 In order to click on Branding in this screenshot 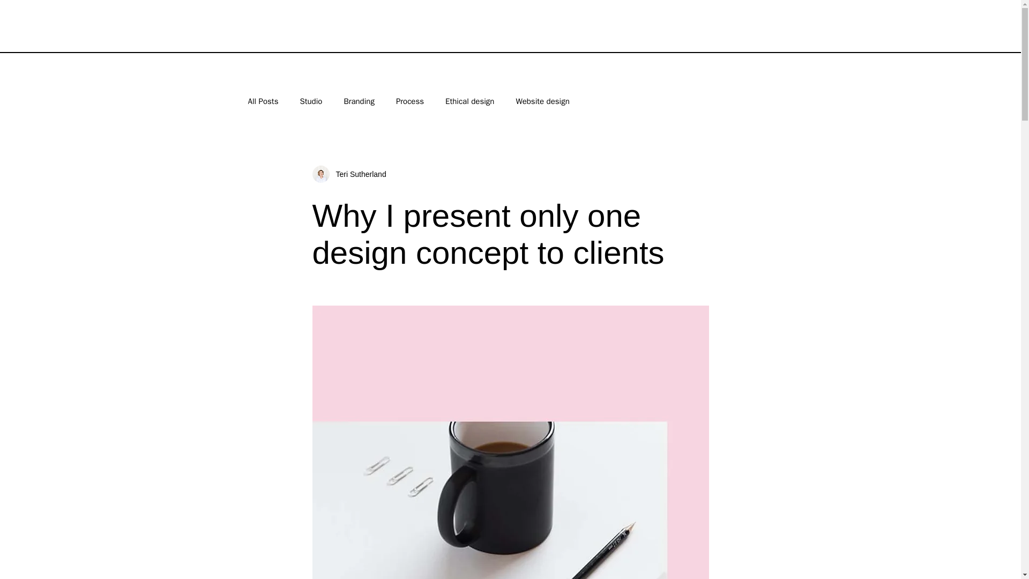, I will do `click(359, 101)`.